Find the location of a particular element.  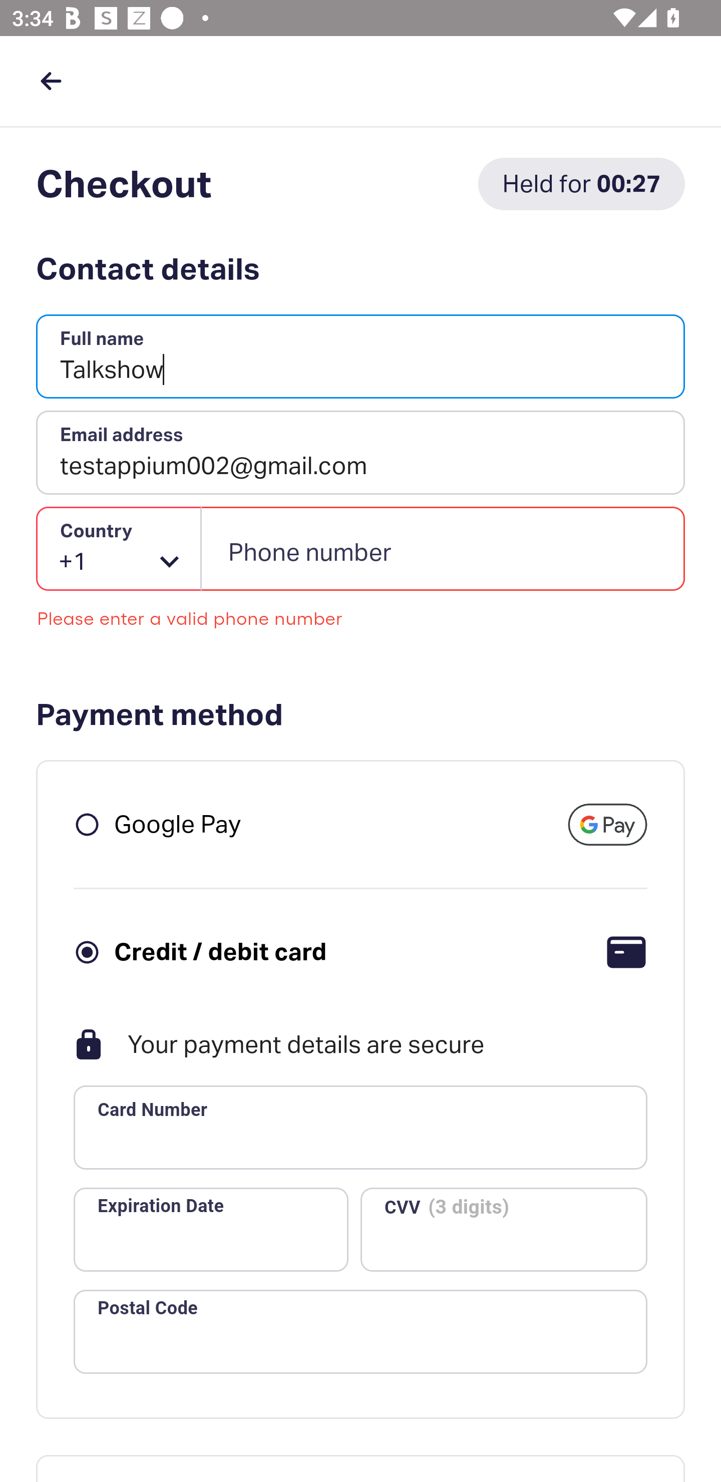

Credit / debit card is located at coordinates (220, 951).